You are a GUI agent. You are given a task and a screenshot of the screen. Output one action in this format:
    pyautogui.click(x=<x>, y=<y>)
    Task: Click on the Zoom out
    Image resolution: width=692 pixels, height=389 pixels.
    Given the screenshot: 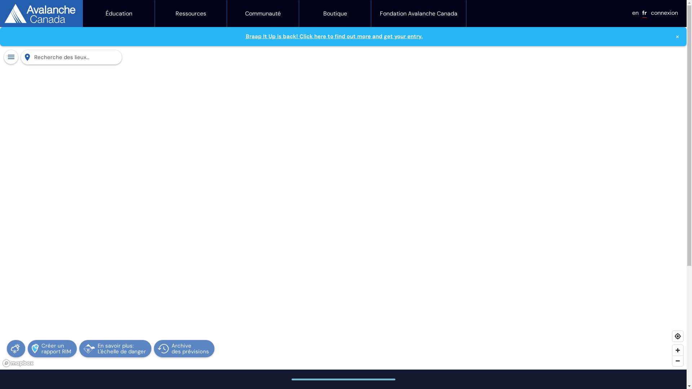 What is the action you would take?
    pyautogui.click(x=678, y=361)
    